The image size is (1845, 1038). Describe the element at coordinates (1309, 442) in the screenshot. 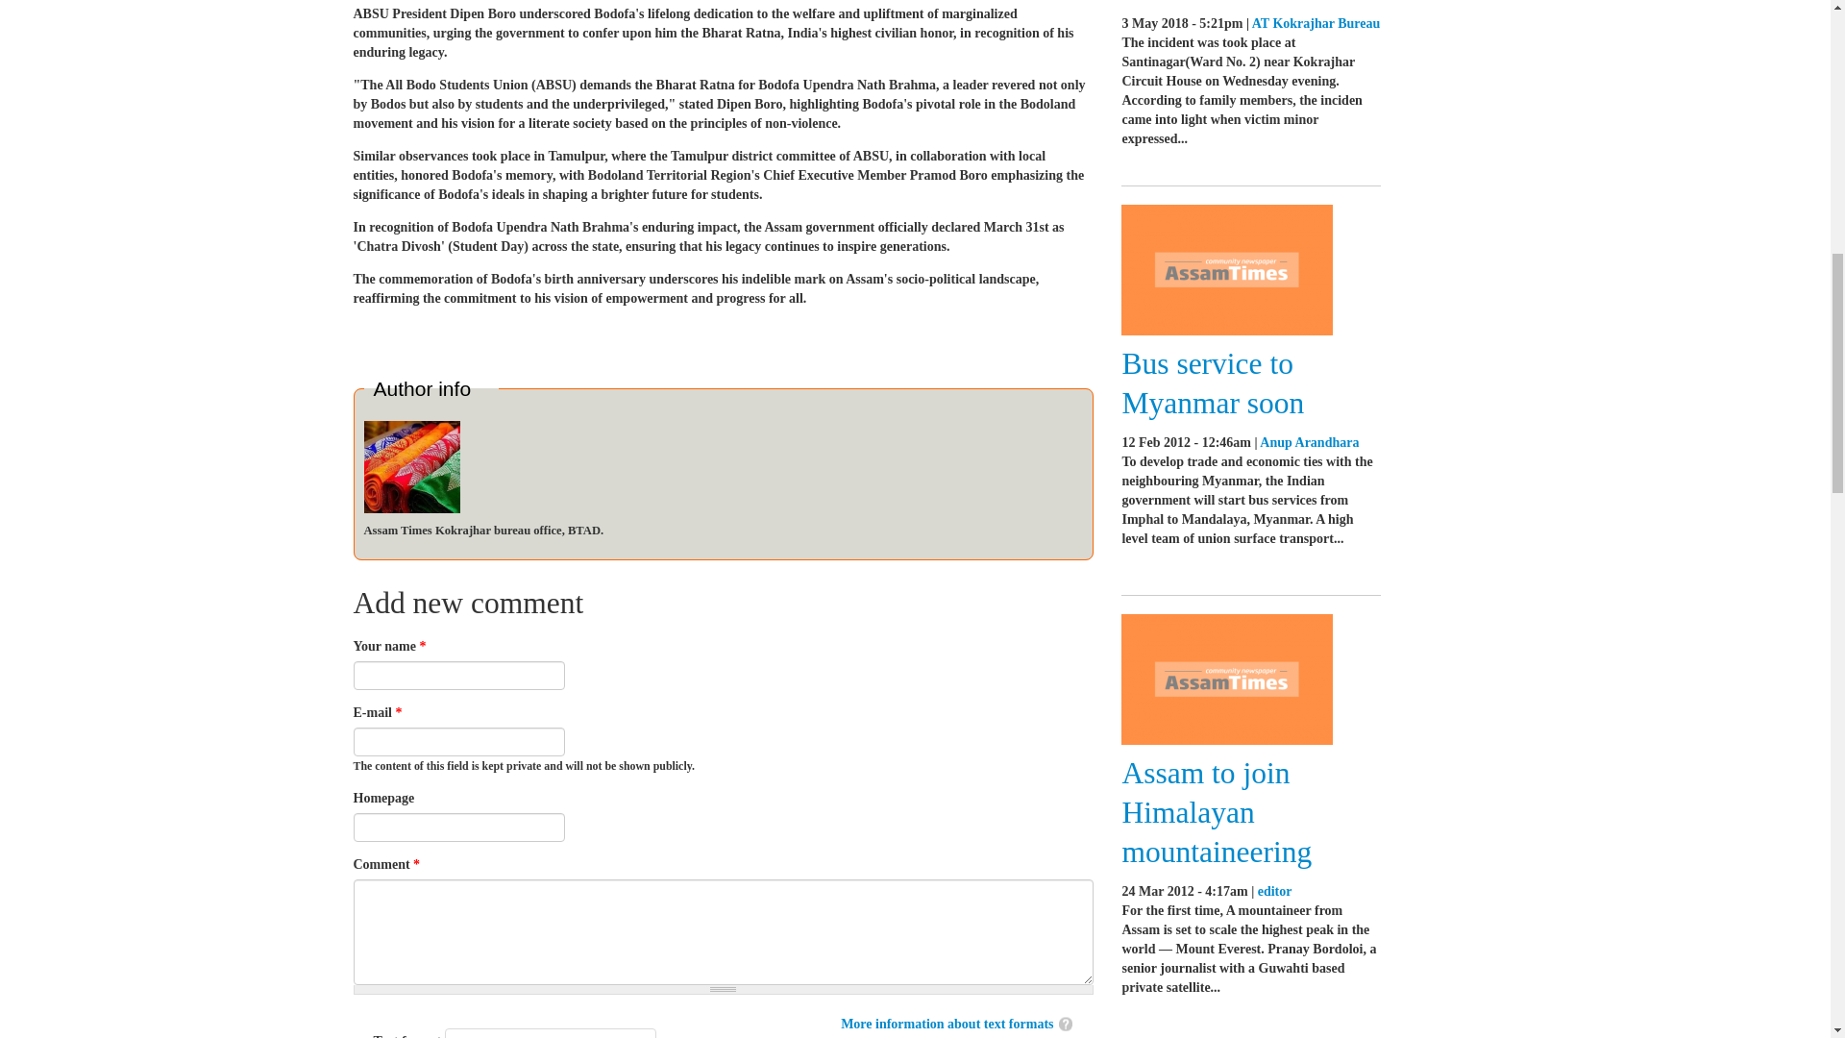

I see `Anup Arandhara` at that location.